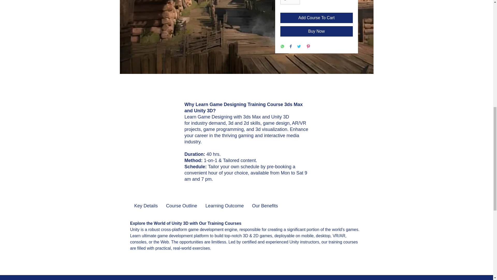 This screenshot has width=497, height=280. I want to click on Add Course To Cart, so click(316, 18).